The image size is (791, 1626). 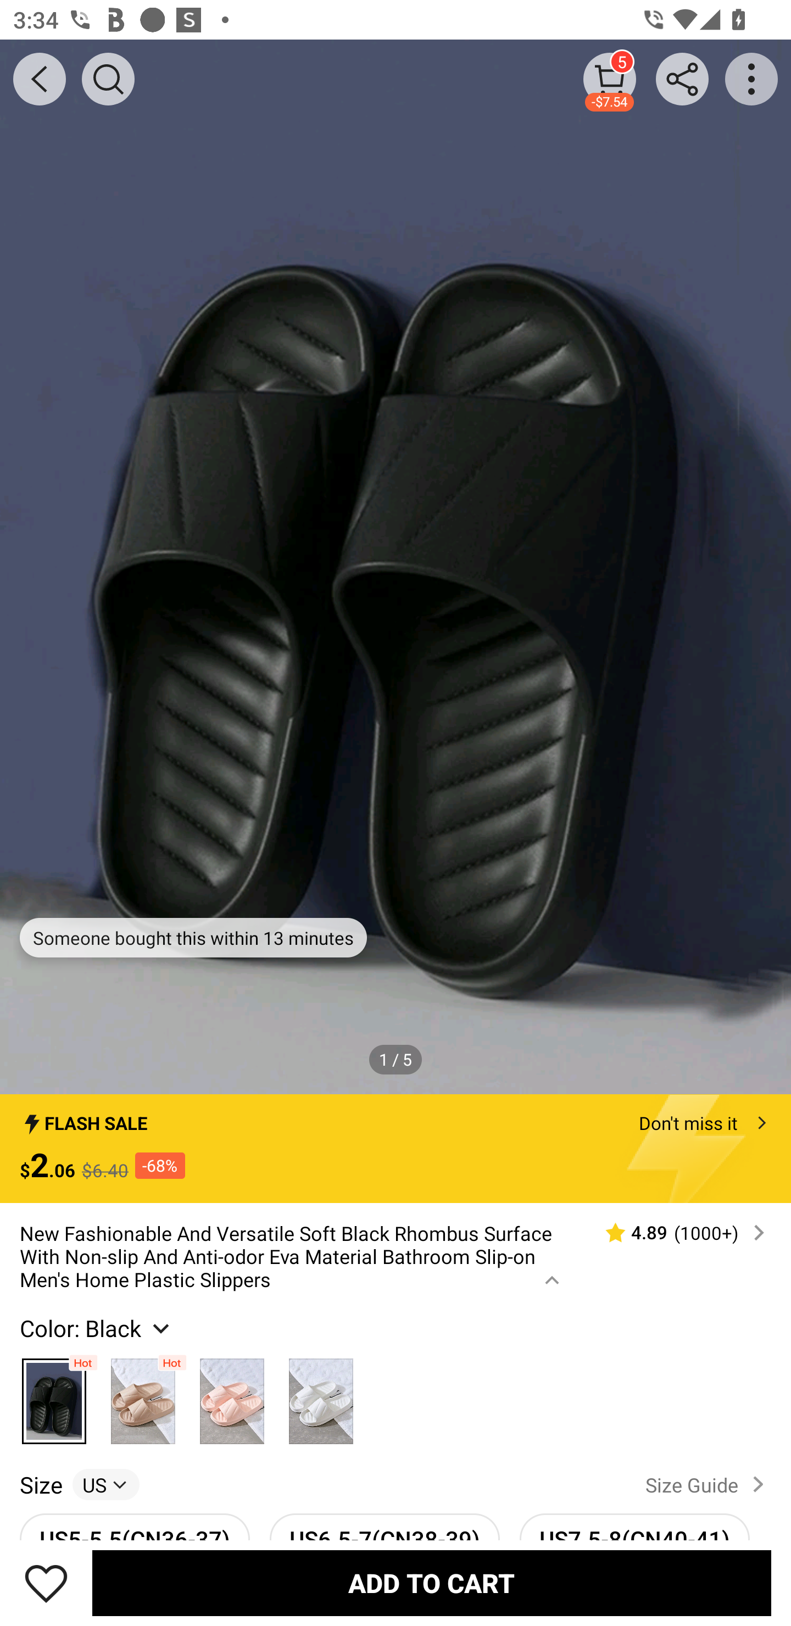 What do you see at coordinates (396, 1117) in the screenshot?
I see `FLASH SALE Don't miss it` at bounding box center [396, 1117].